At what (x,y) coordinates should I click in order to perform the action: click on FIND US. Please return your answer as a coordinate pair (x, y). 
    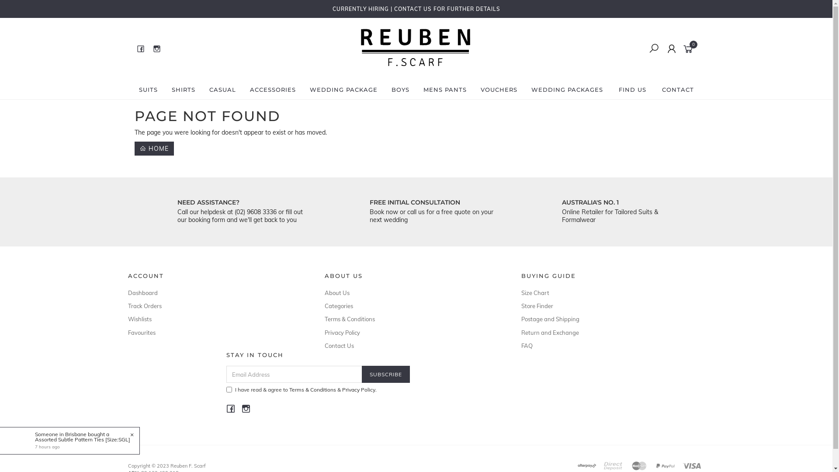
    Looking at the image, I should click on (633, 90).